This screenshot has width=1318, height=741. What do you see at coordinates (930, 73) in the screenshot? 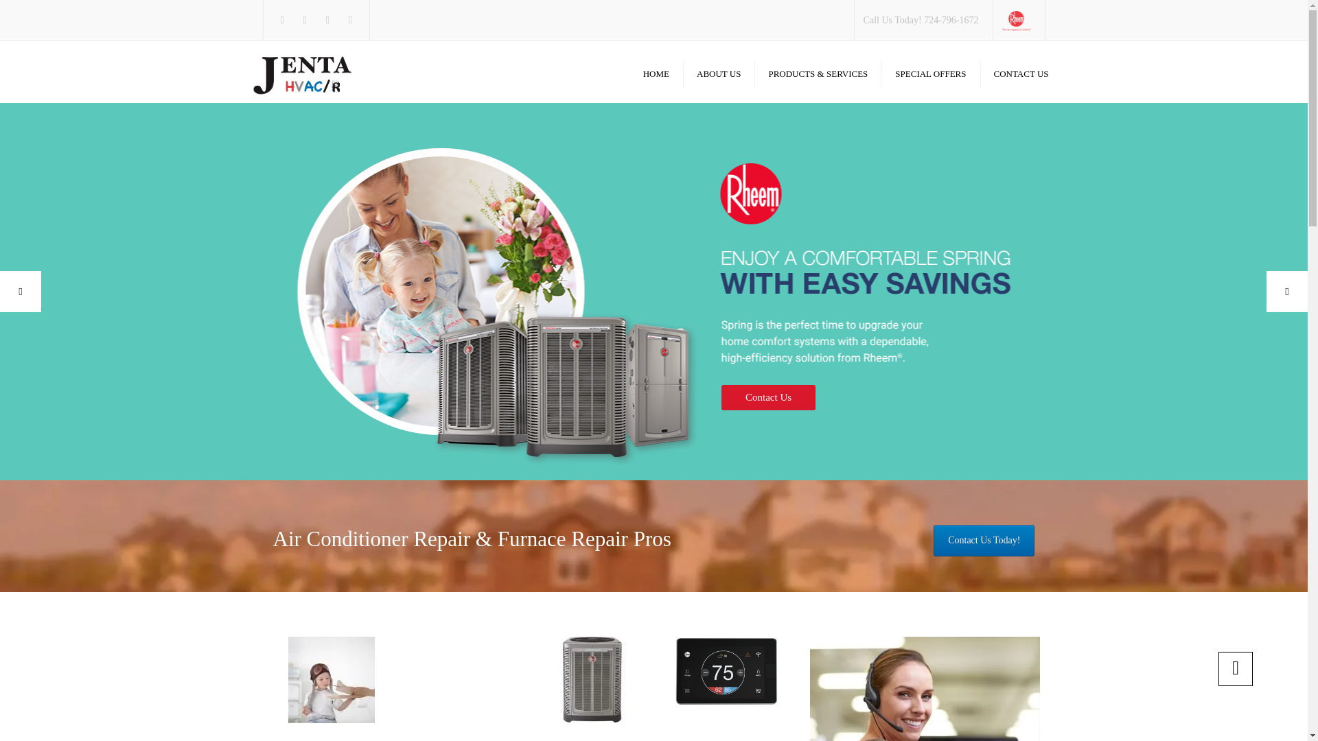
I see `SPECIAL OFFERS` at bounding box center [930, 73].